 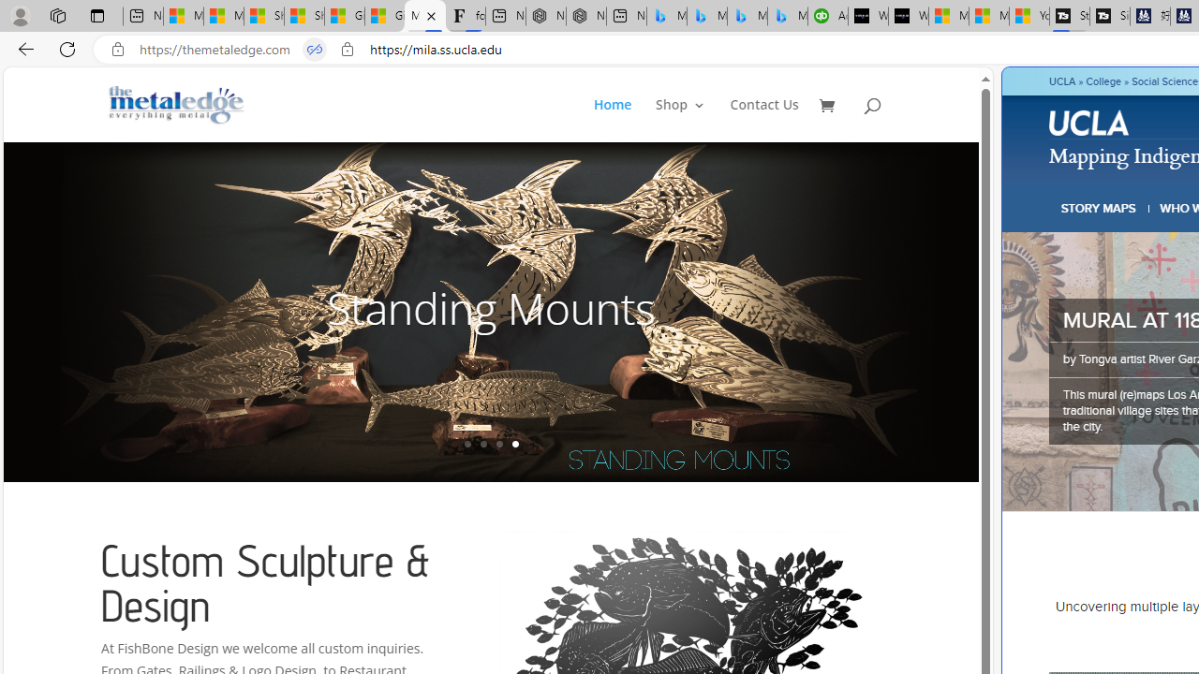 I want to click on 3, so click(x=498, y=444).